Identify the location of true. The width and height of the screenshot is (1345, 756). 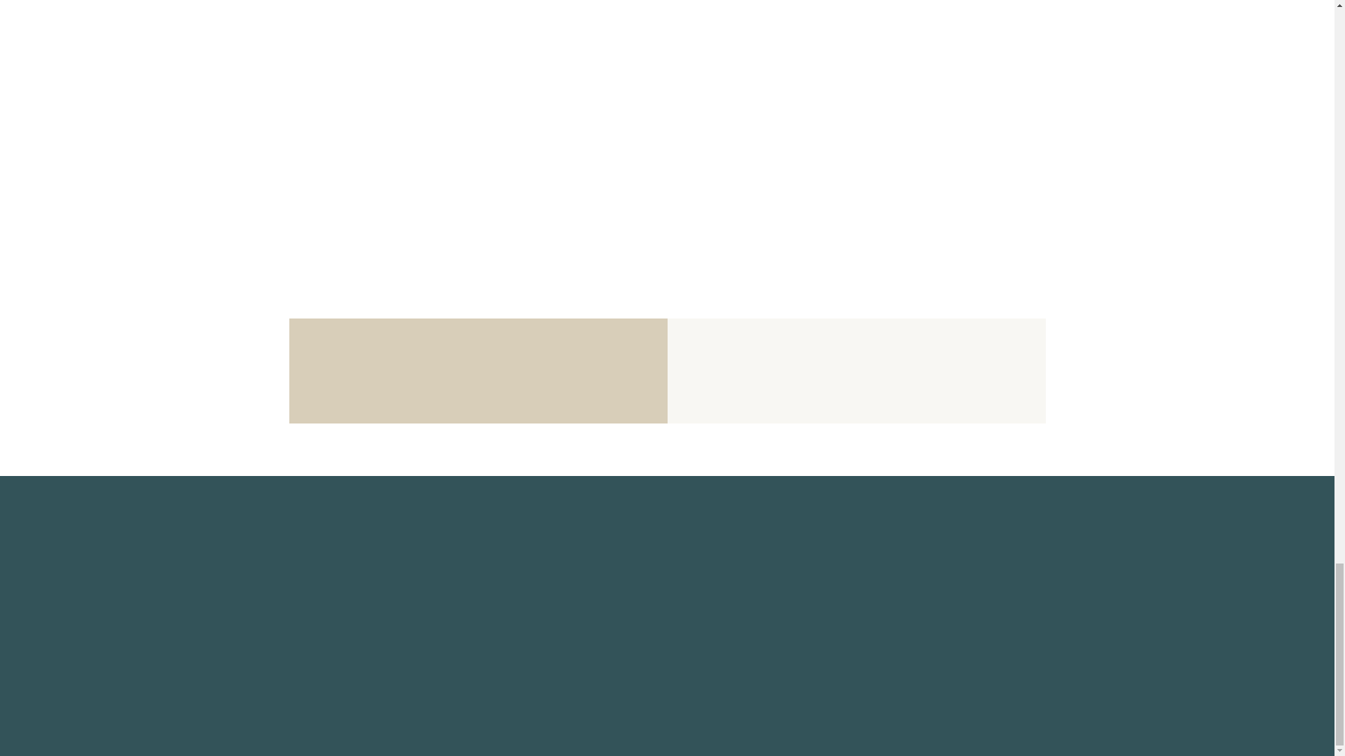
(570, 447).